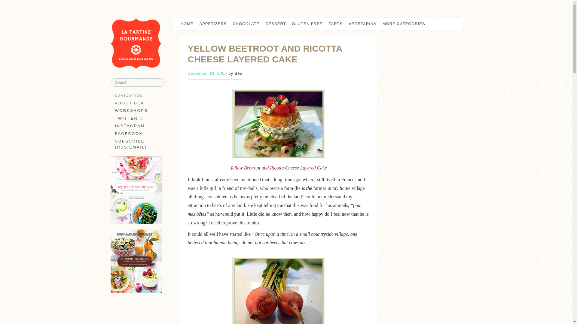 This screenshot has width=577, height=324. What do you see at coordinates (136, 111) in the screenshot?
I see `WORKSHOPS` at bounding box center [136, 111].